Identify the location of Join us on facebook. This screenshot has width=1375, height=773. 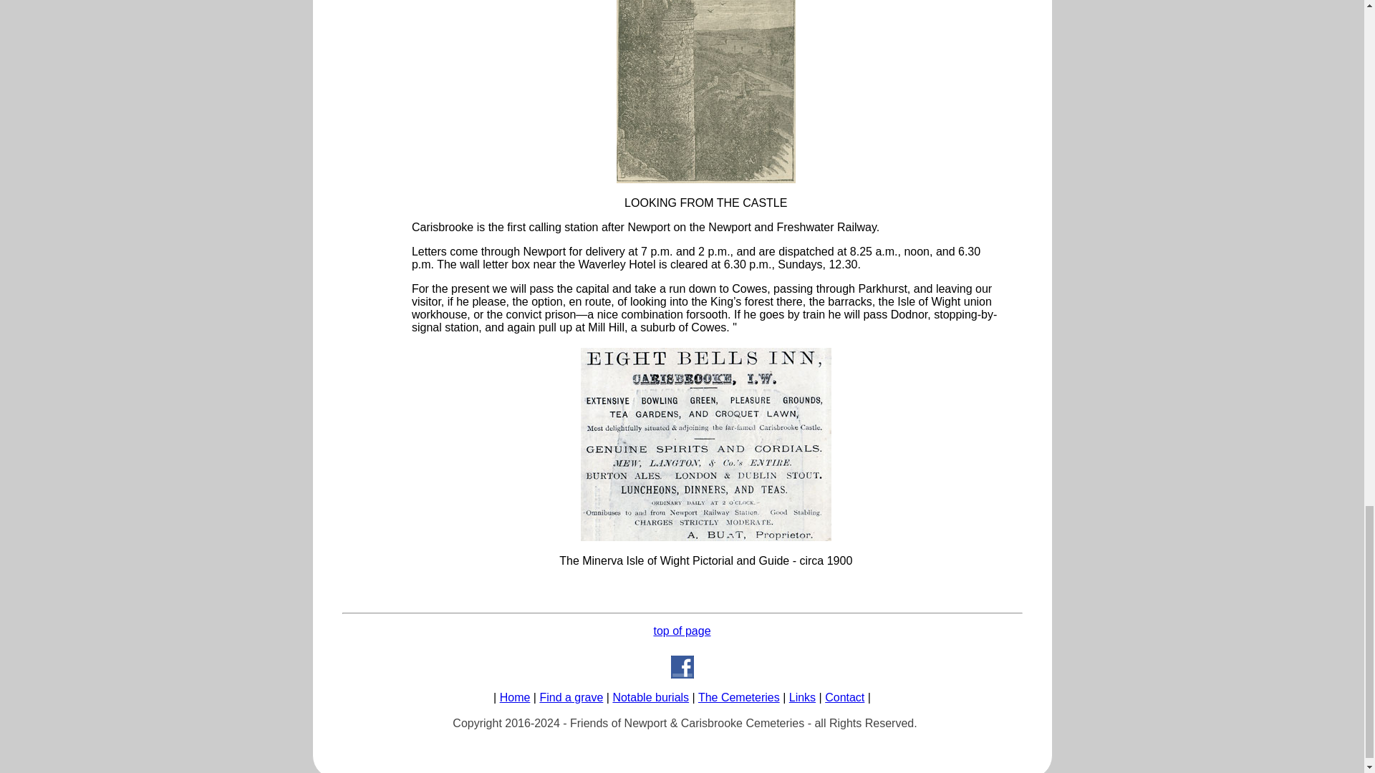
(682, 667).